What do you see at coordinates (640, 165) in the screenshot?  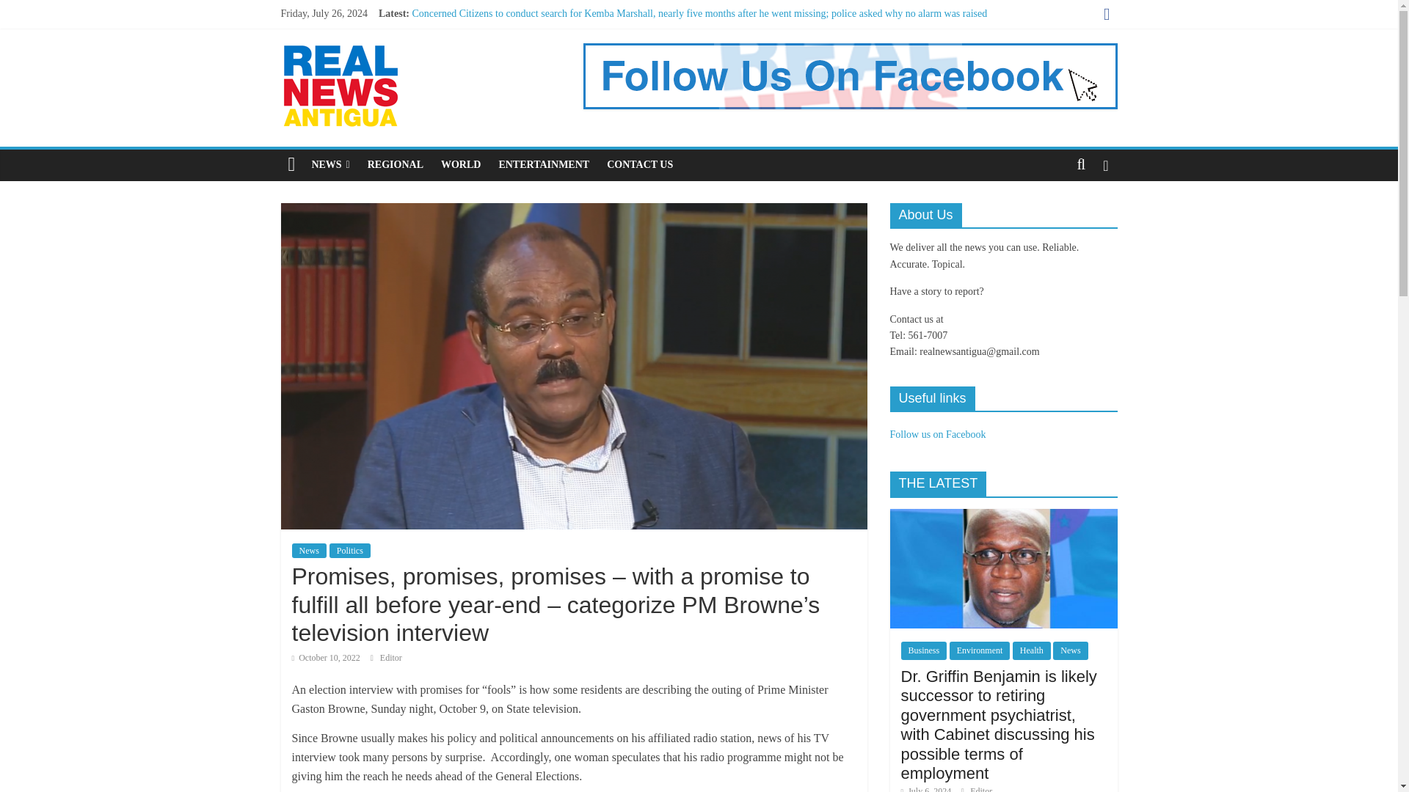 I see `CONTACT US` at bounding box center [640, 165].